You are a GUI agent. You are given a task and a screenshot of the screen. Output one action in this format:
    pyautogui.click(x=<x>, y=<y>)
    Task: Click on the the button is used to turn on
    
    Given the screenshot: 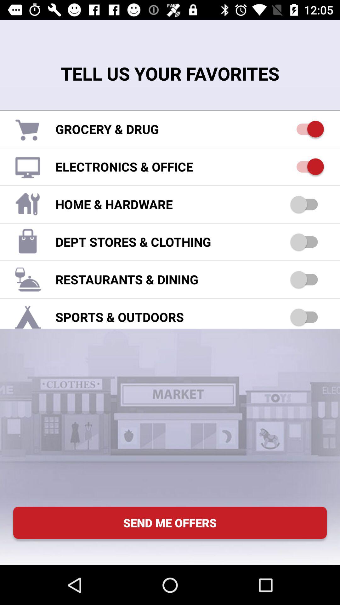 What is the action you would take?
    pyautogui.click(x=307, y=204)
    